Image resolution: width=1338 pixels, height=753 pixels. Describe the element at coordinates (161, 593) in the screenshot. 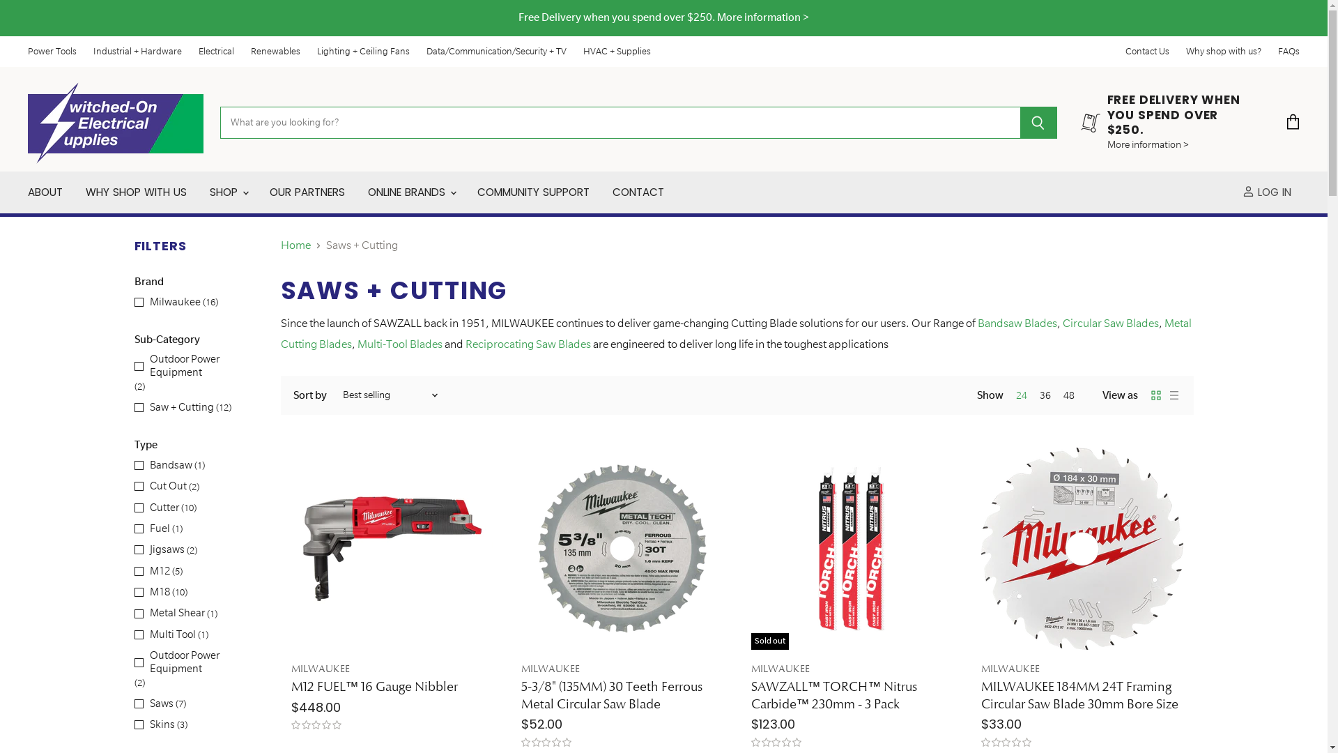

I see `M18 (10)` at that location.